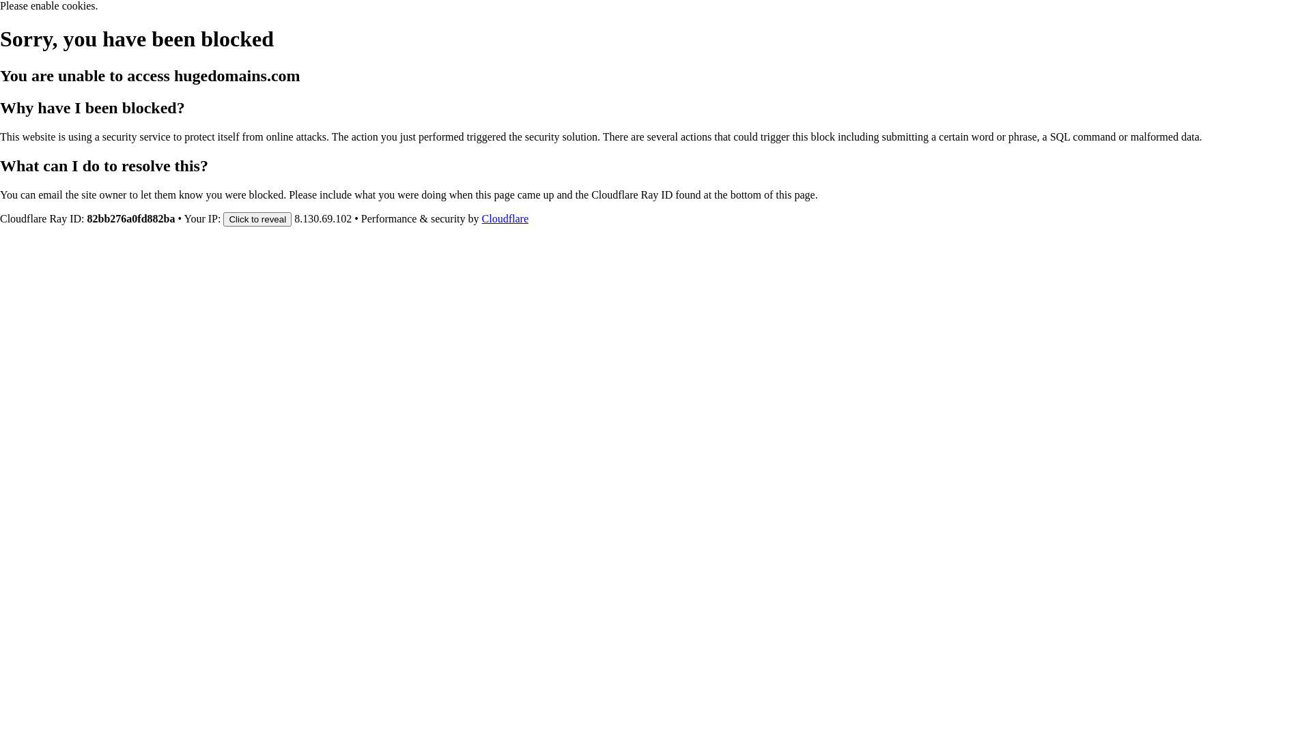  Describe the element at coordinates (257, 218) in the screenshot. I see `Click to reveal` at that location.